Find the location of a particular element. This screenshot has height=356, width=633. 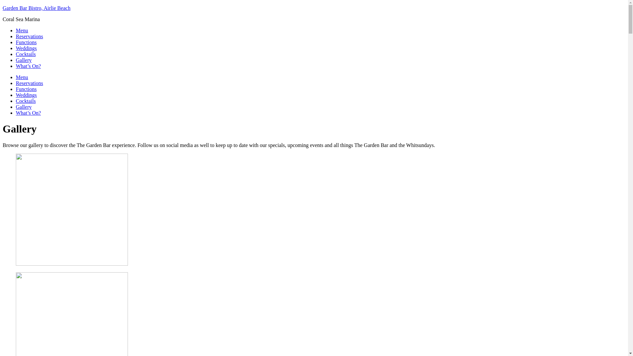

Menu is located at coordinates (22, 30).